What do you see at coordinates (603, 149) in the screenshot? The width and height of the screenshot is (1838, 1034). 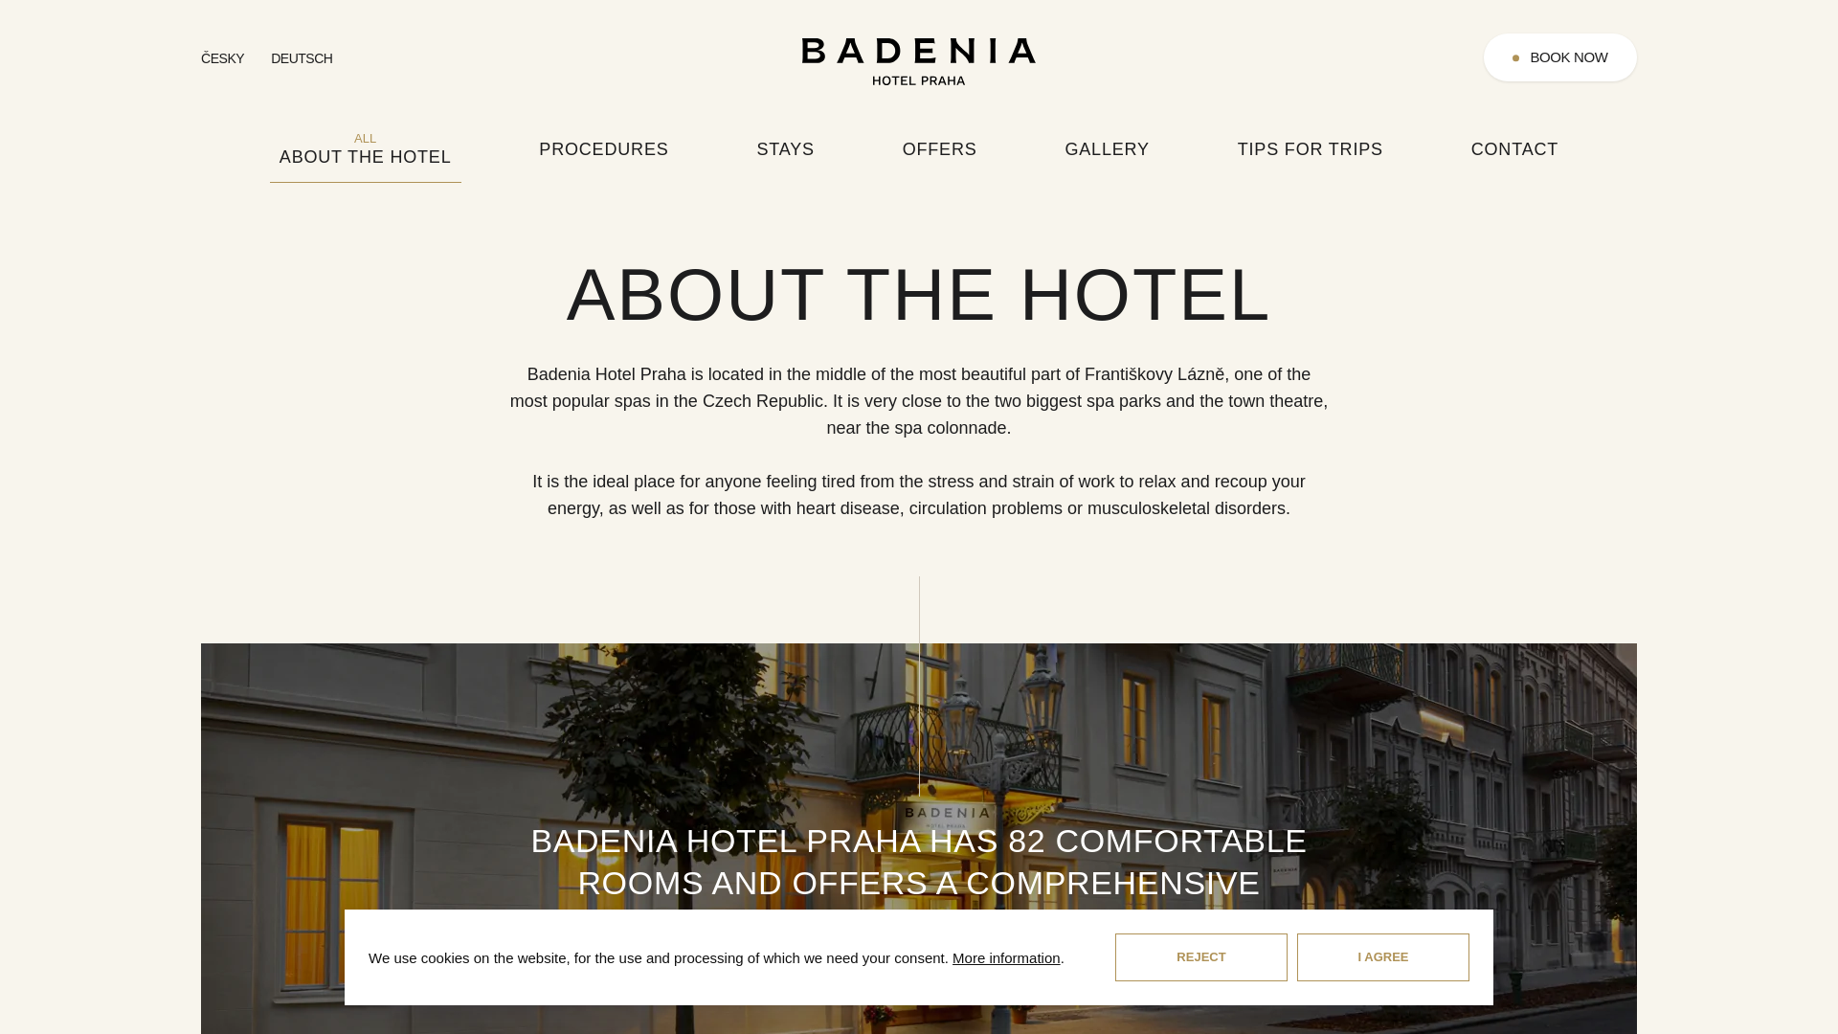 I see `PROCEDURES` at bounding box center [603, 149].